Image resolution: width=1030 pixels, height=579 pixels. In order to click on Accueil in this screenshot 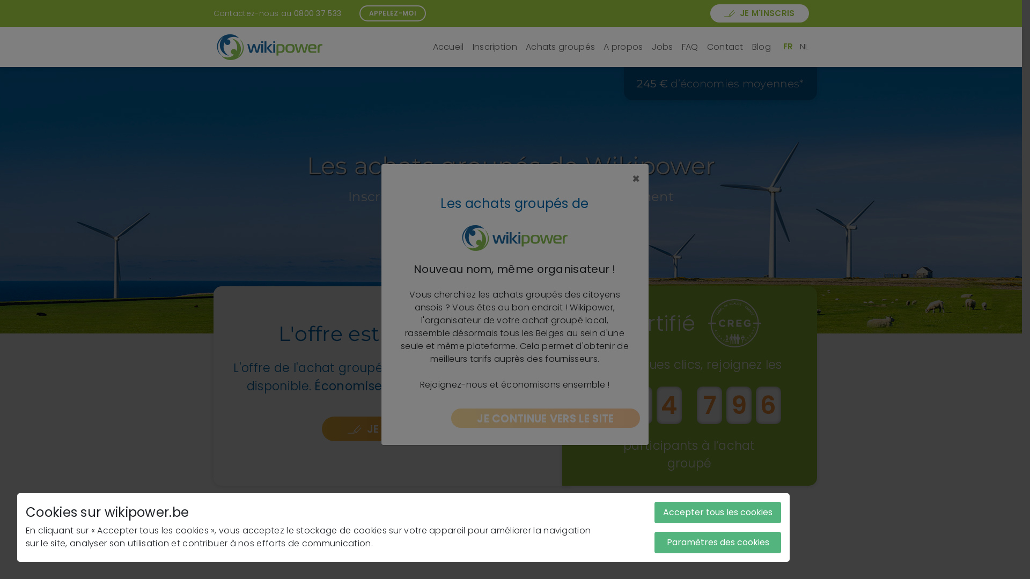, I will do `click(448, 47)`.